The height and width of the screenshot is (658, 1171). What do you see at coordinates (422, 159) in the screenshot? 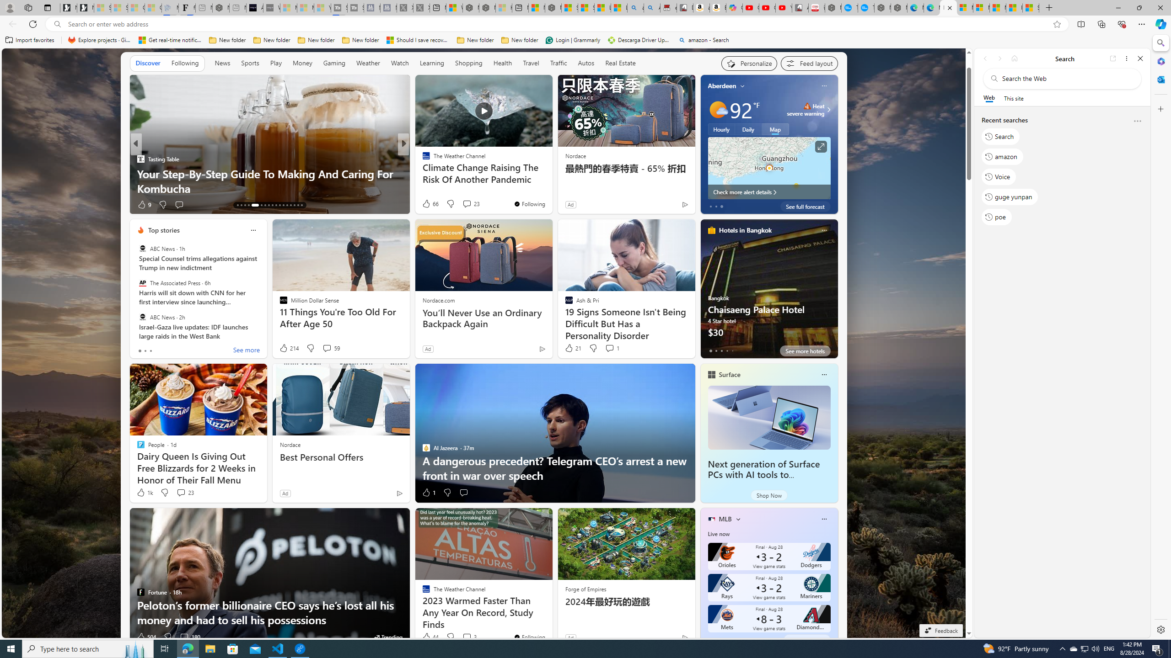
I see `The Weather Channel` at bounding box center [422, 159].